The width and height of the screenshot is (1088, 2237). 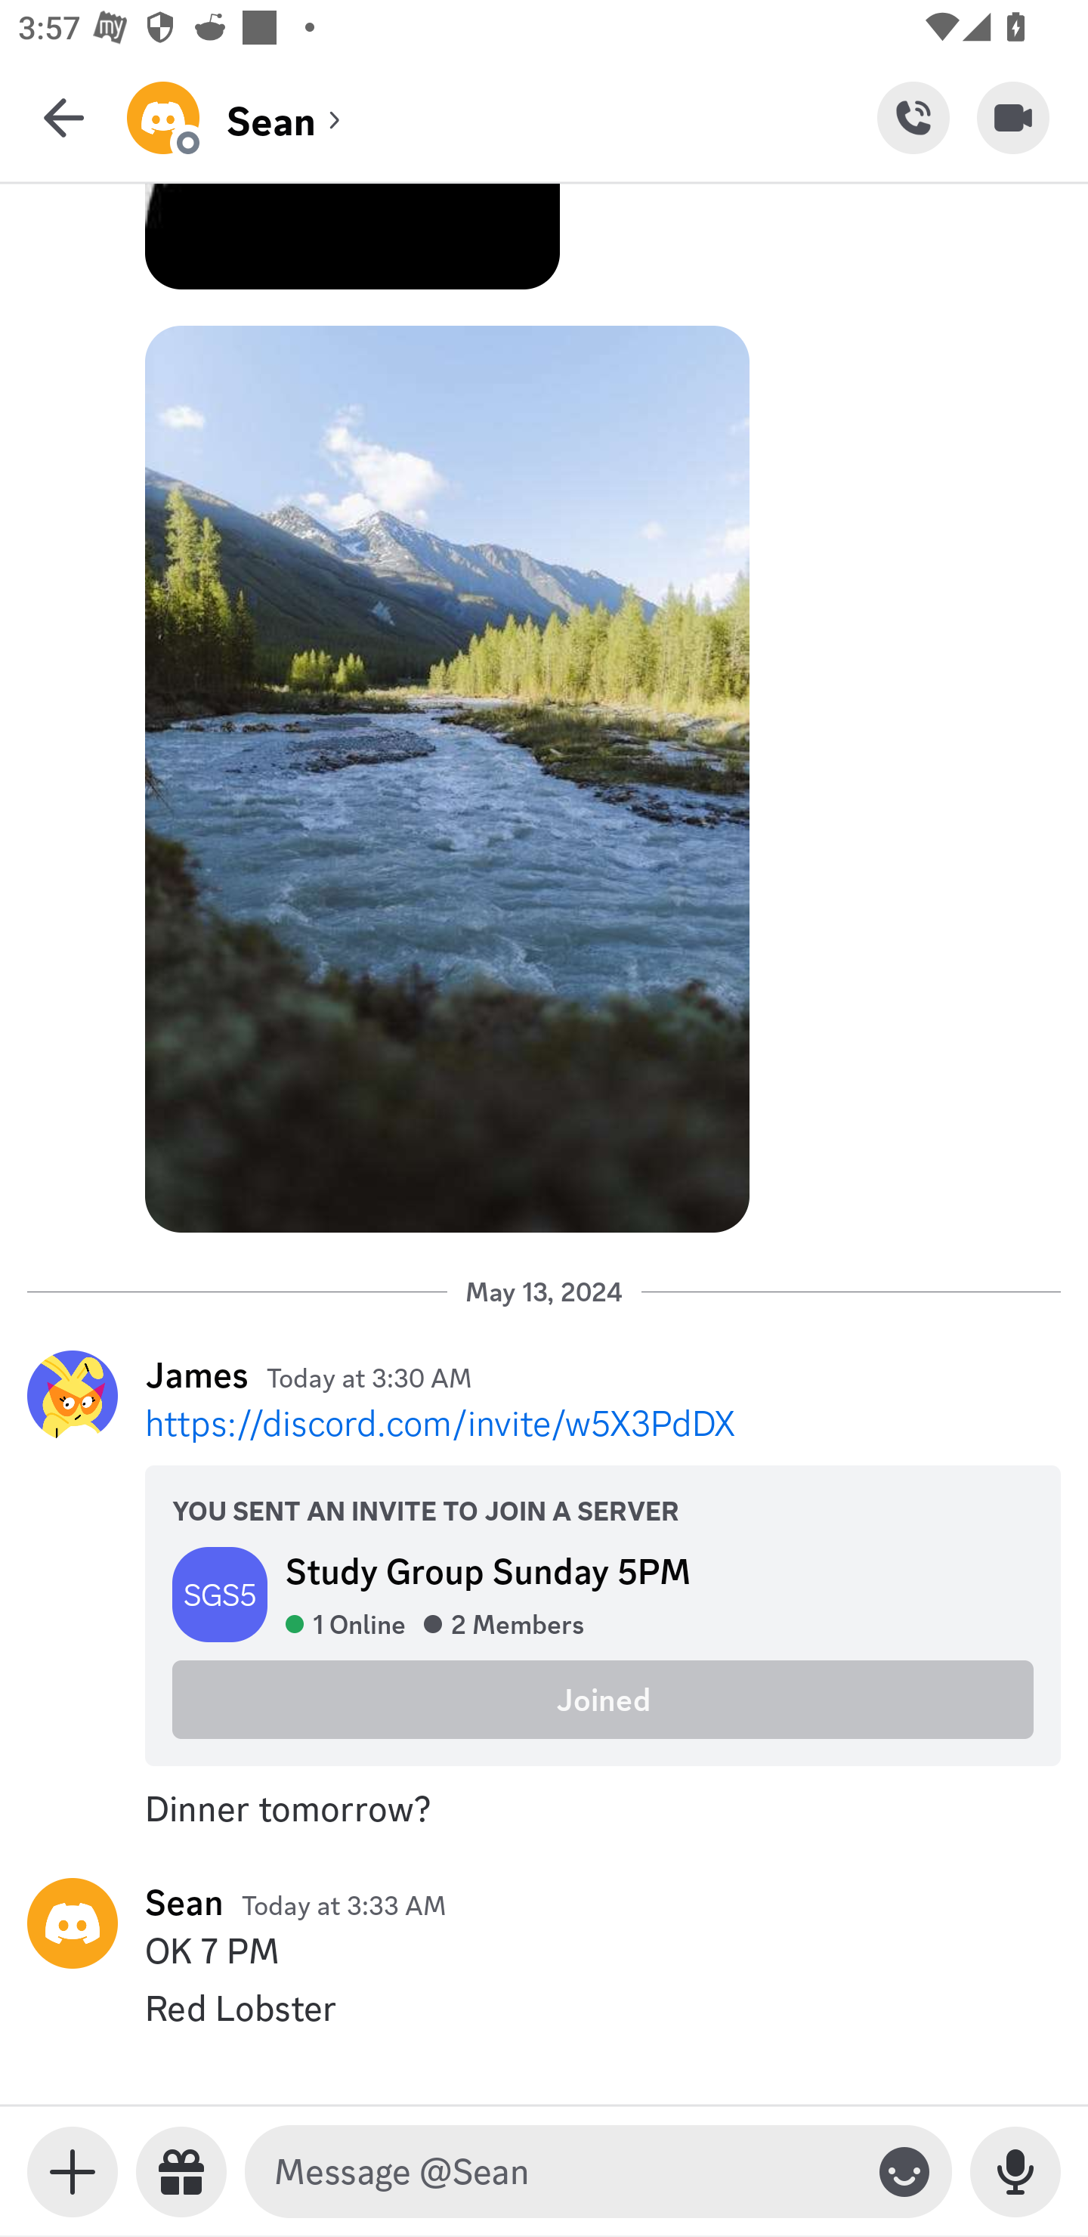 I want to click on Record Voice Message, so click(x=1015, y=2172).